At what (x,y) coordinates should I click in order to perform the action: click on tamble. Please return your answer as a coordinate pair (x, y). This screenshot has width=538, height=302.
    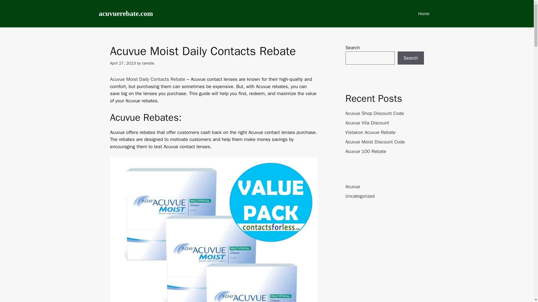
    Looking at the image, I should click on (148, 63).